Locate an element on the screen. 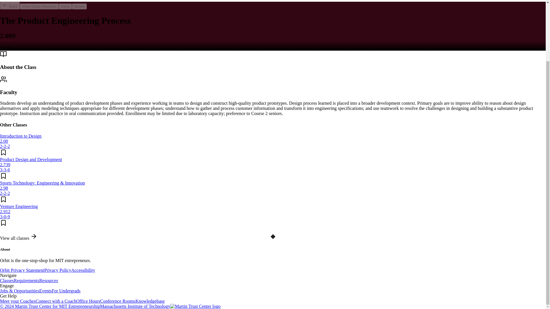 This screenshot has height=309, width=550. Events is located at coordinates (45, 291).